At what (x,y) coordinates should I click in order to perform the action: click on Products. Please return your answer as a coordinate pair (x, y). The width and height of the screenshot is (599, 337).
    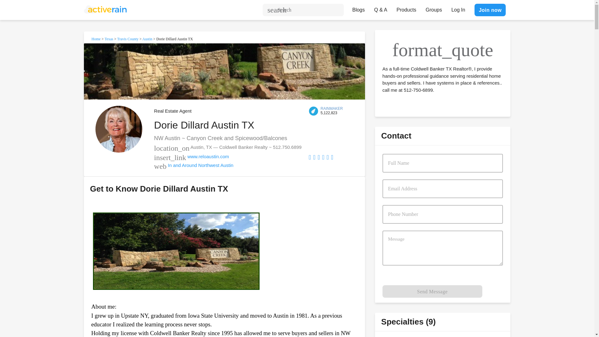
    Looking at the image, I should click on (406, 8).